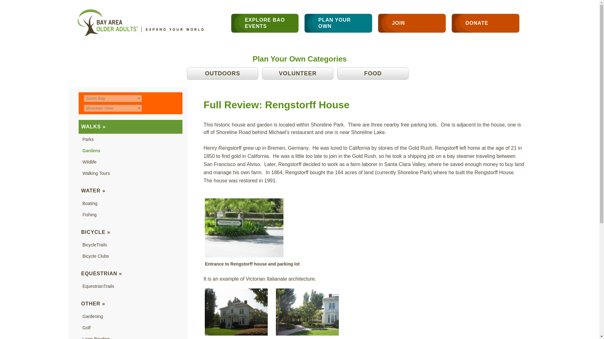 Image resolution: width=604 pixels, height=339 pixels. What do you see at coordinates (338, 23) in the screenshot?
I see `PLAN YOUR OWN` at bounding box center [338, 23].